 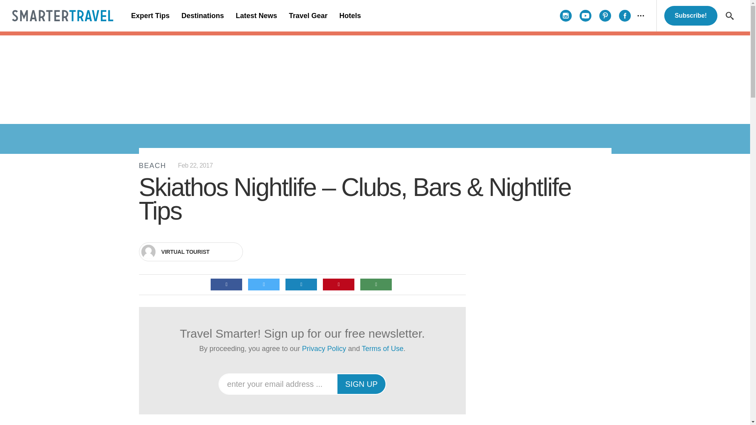 I want to click on Expert Tips, so click(x=150, y=16).